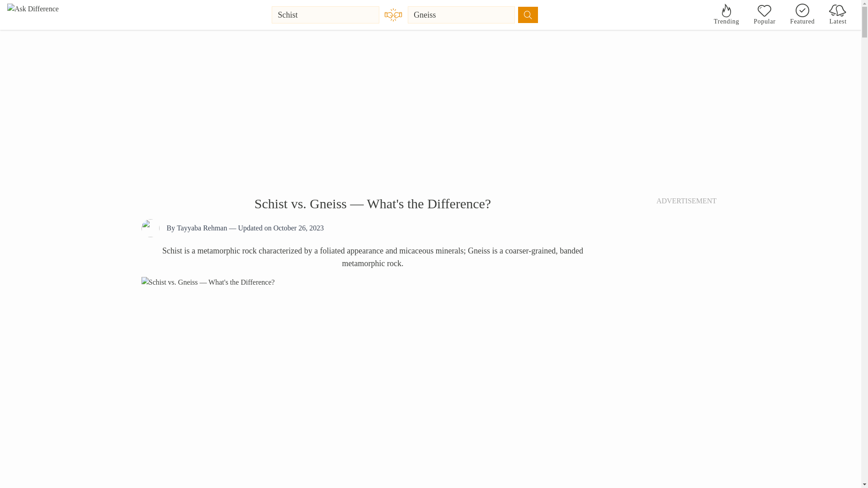  What do you see at coordinates (764, 14) in the screenshot?
I see `Popular` at bounding box center [764, 14].